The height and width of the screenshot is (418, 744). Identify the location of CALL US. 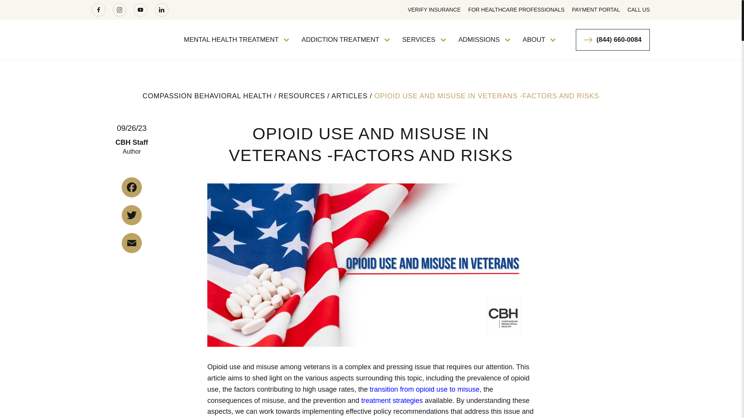
(638, 10).